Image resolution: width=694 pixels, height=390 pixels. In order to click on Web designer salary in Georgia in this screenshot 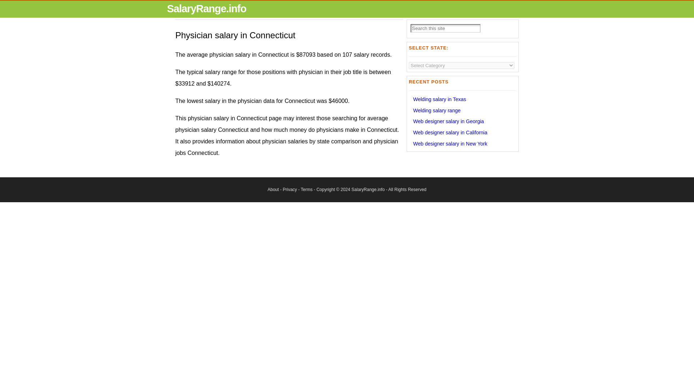, I will do `click(448, 121)`.